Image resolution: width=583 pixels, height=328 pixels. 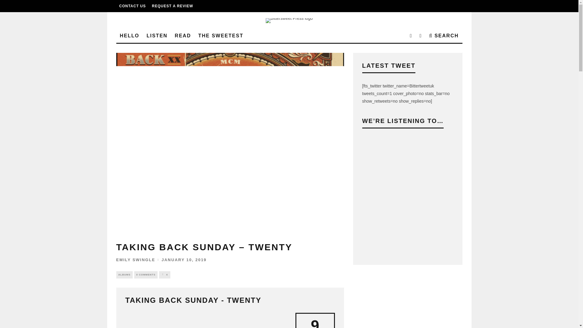 What do you see at coordinates (124, 275) in the screenshot?
I see `ALBUMS` at bounding box center [124, 275].